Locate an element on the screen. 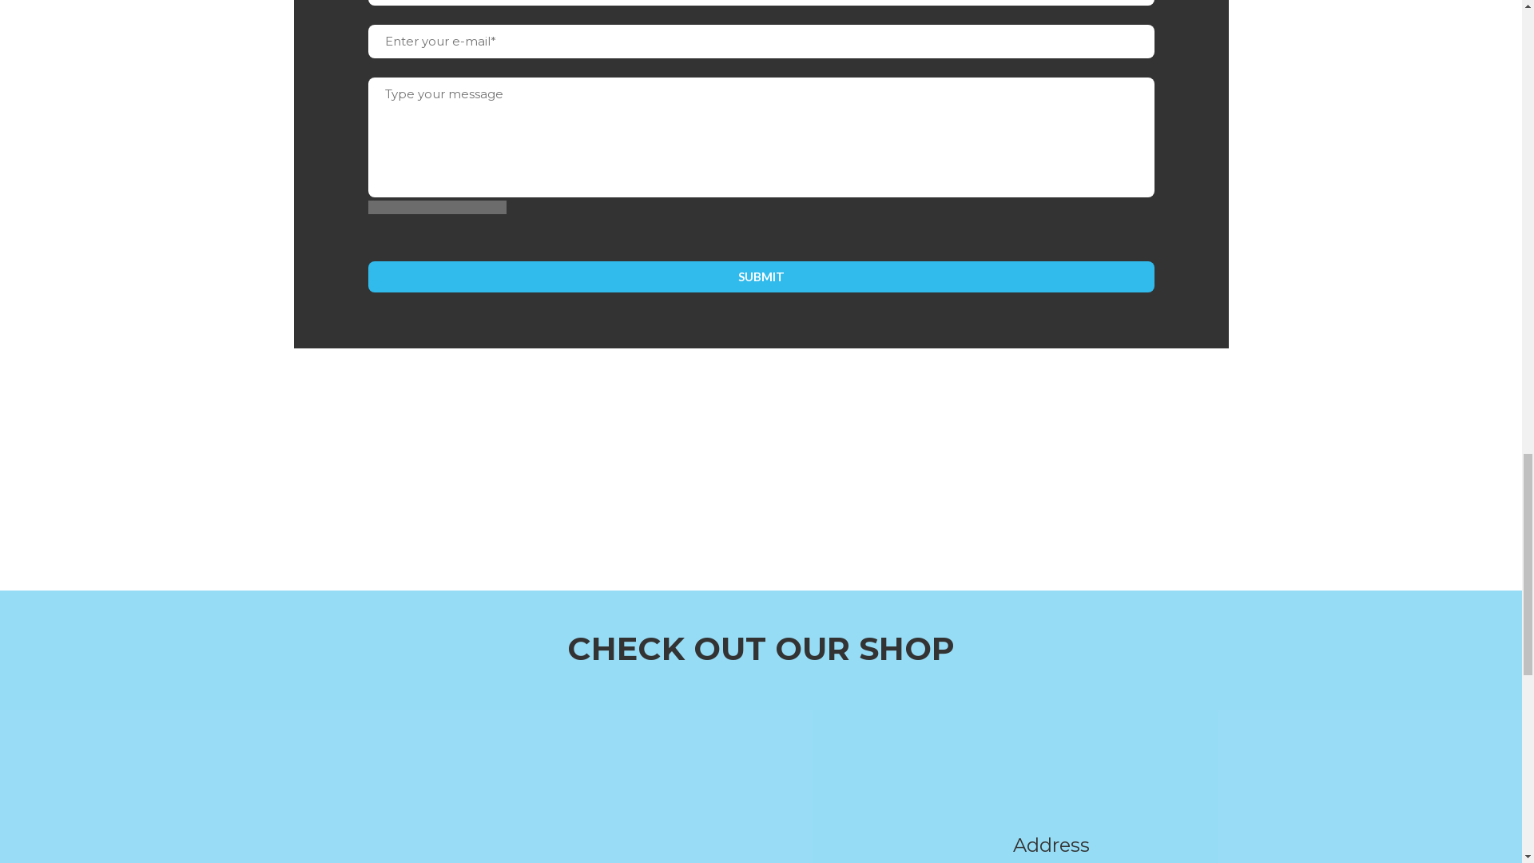  SUBMIT is located at coordinates (761, 276).